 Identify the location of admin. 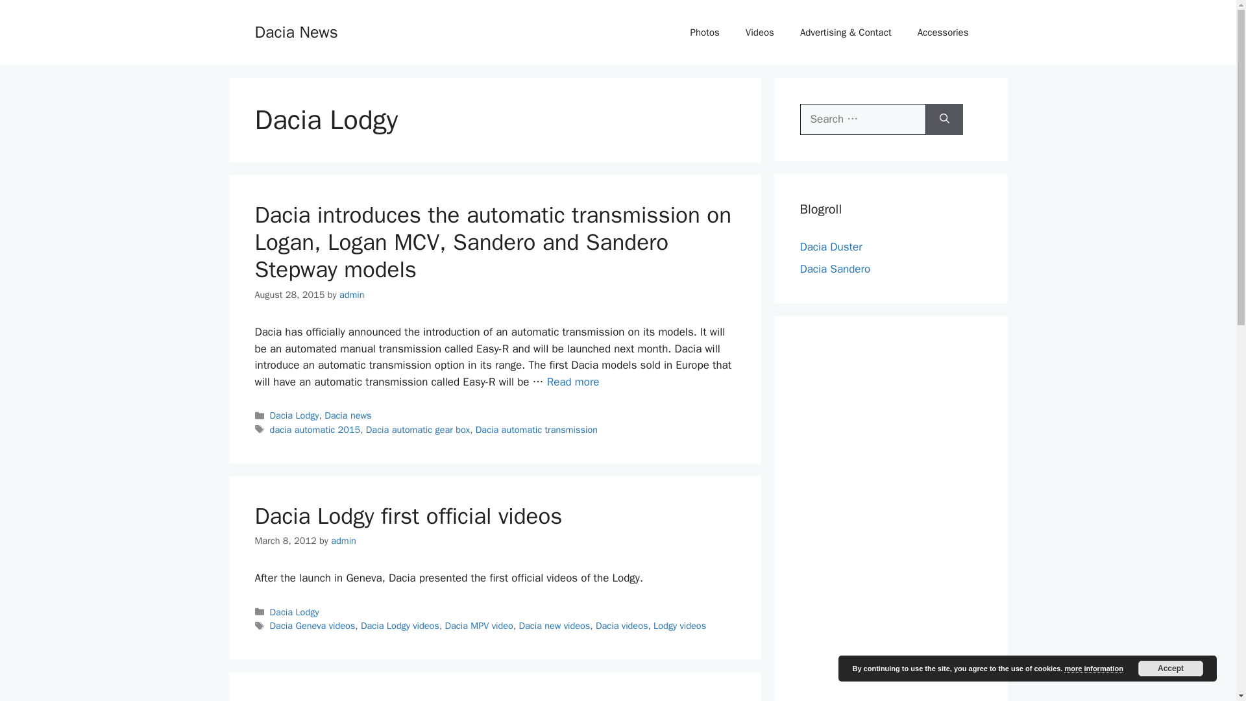
(352, 295).